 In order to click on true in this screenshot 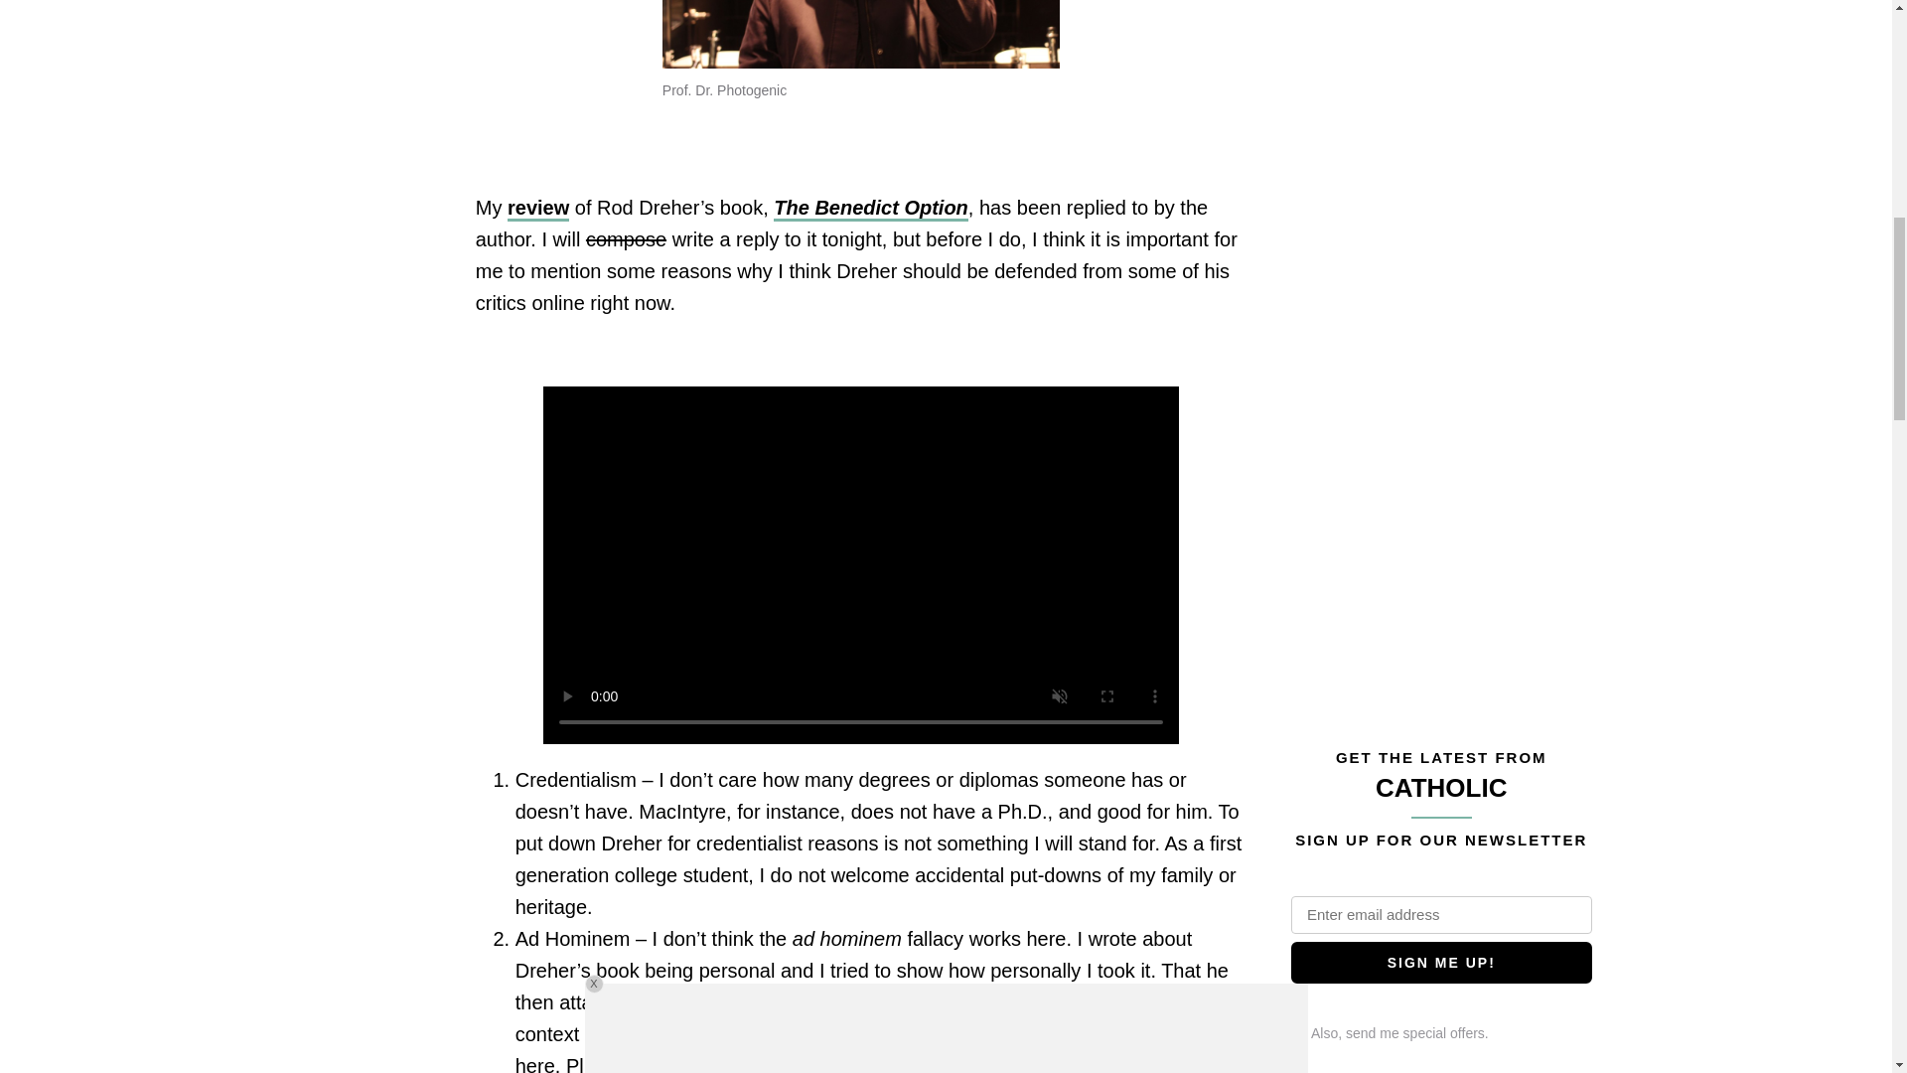, I will do `click(1297, 1015)`.